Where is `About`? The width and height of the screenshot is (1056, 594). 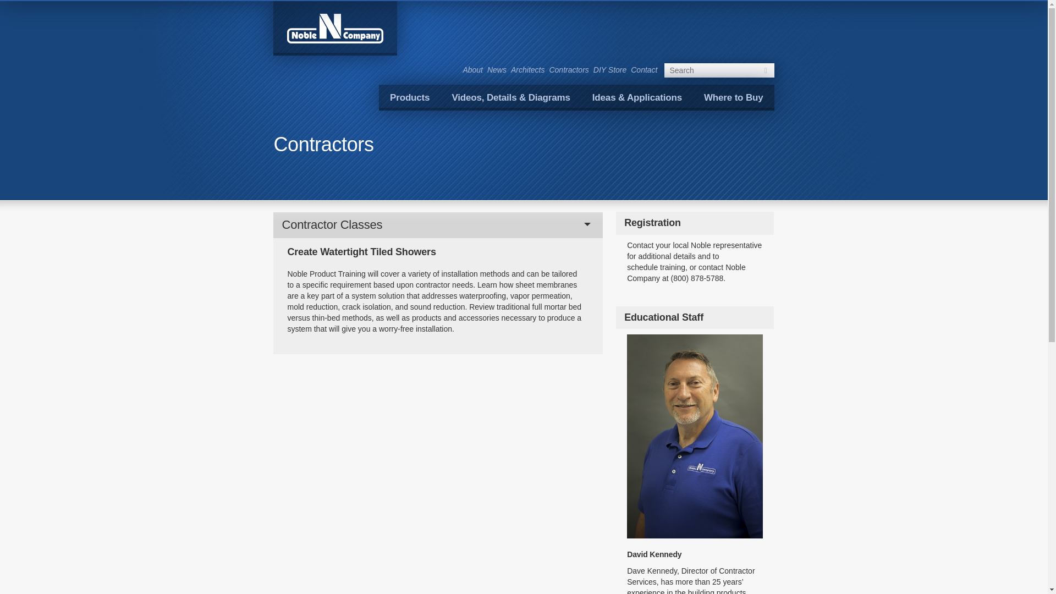
About is located at coordinates (472, 69).